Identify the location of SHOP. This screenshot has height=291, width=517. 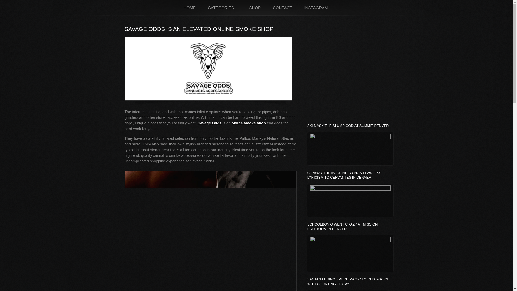
(255, 8).